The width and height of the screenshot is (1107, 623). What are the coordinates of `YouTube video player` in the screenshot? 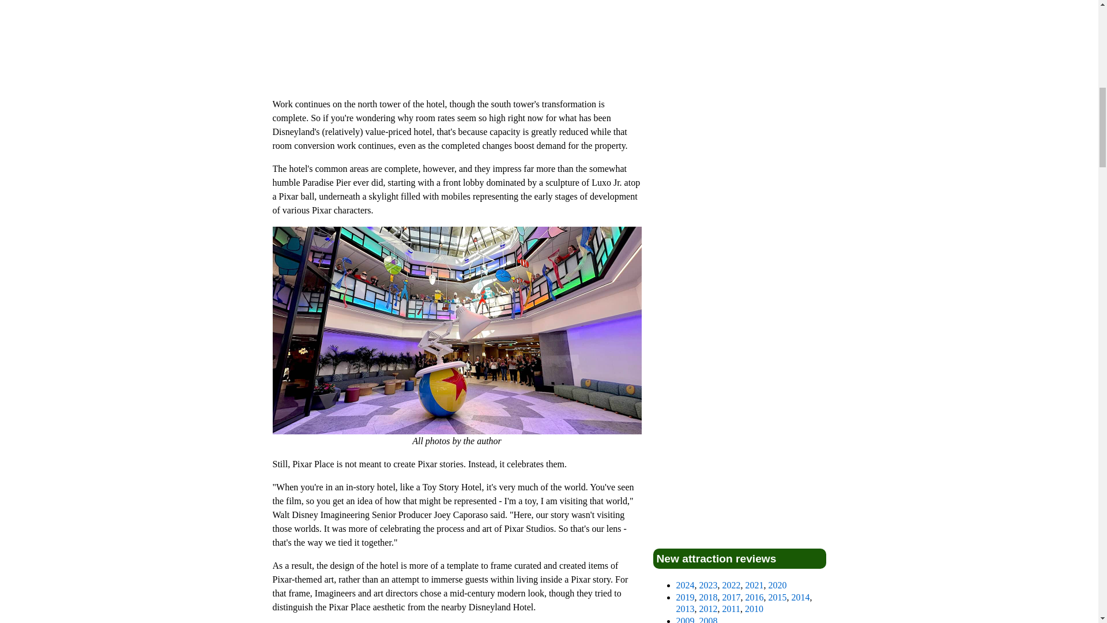 It's located at (457, 44).